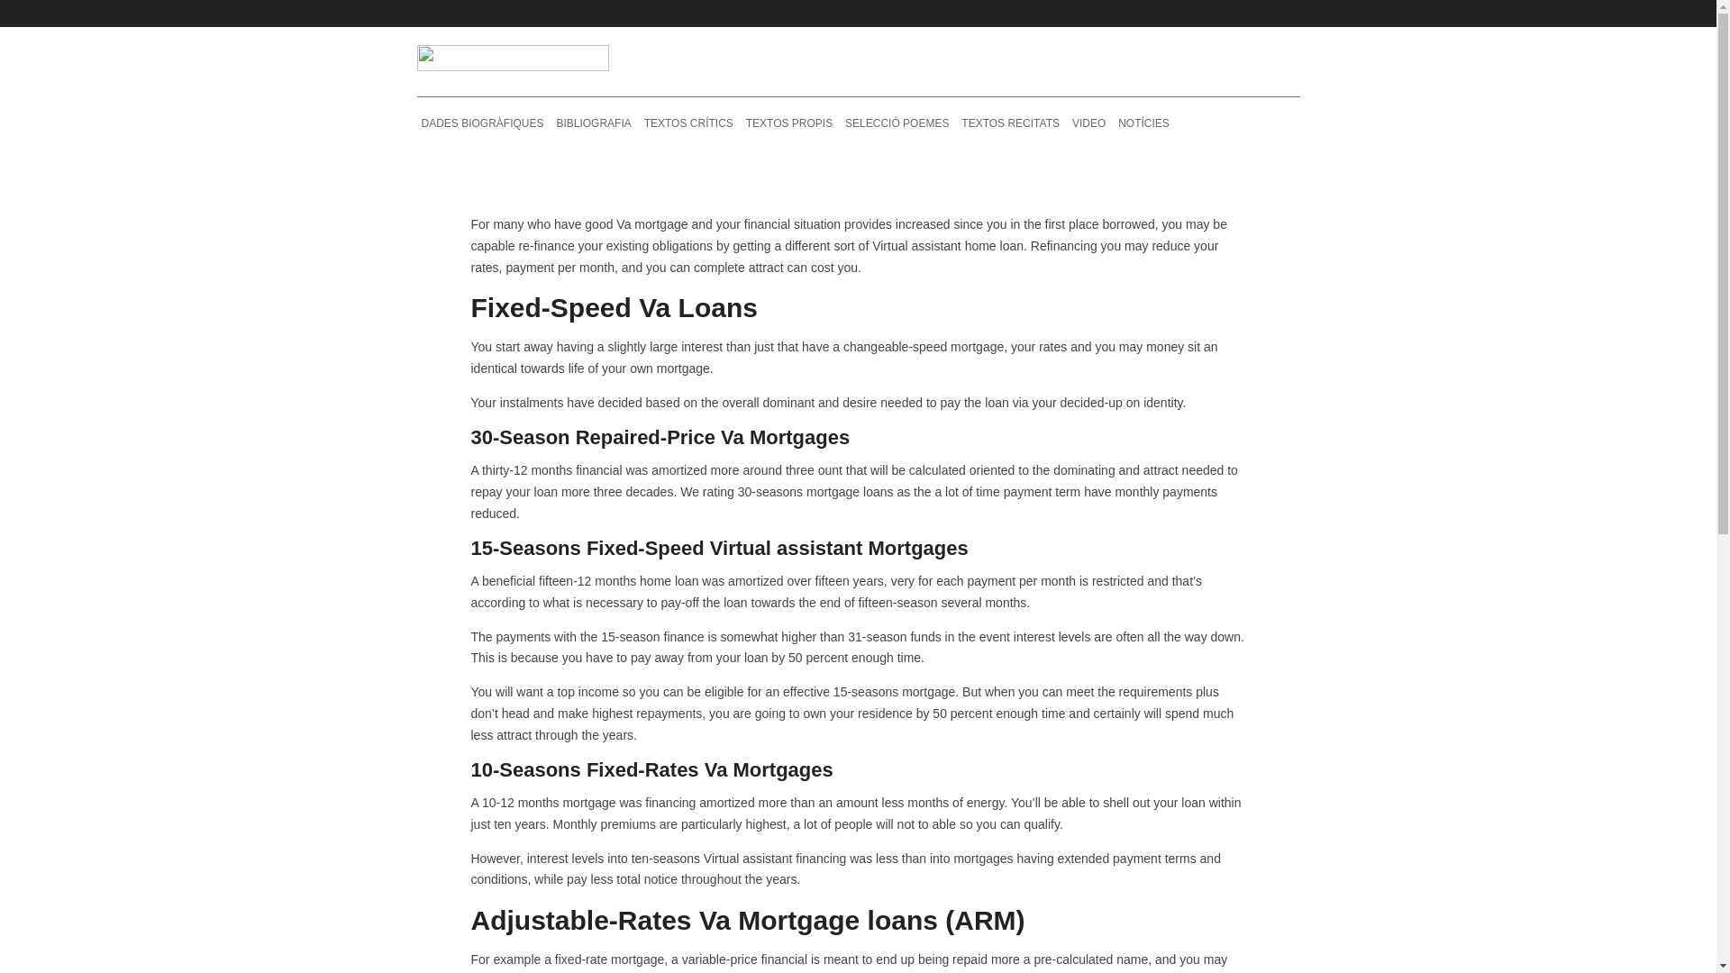 This screenshot has width=1730, height=973. Describe the element at coordinates (593, 123) in the screenshot. I see `BIBLIOGRAFIA` at that location.